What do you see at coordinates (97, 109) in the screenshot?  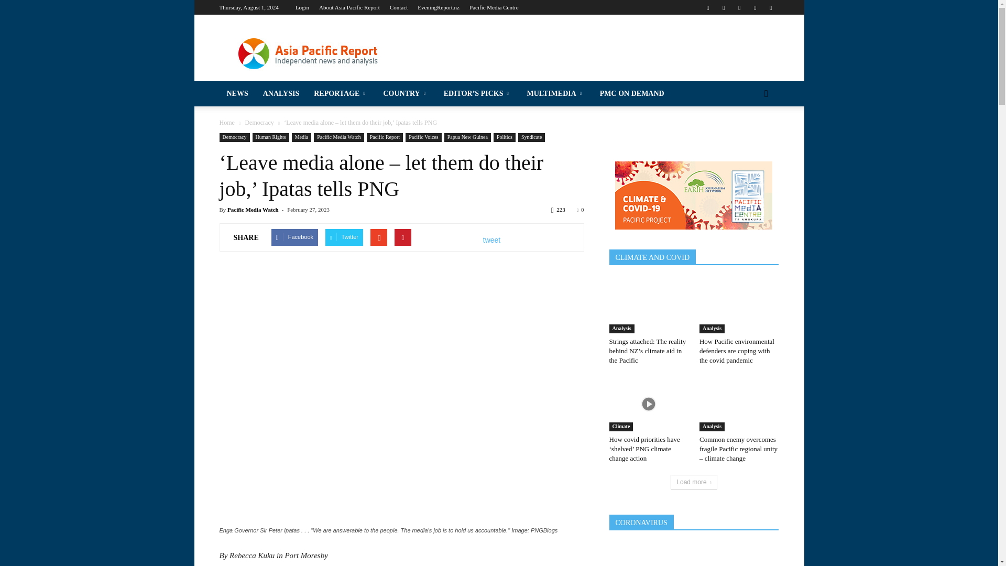 I see `Pacific Report` at bounding box center [97, 109].